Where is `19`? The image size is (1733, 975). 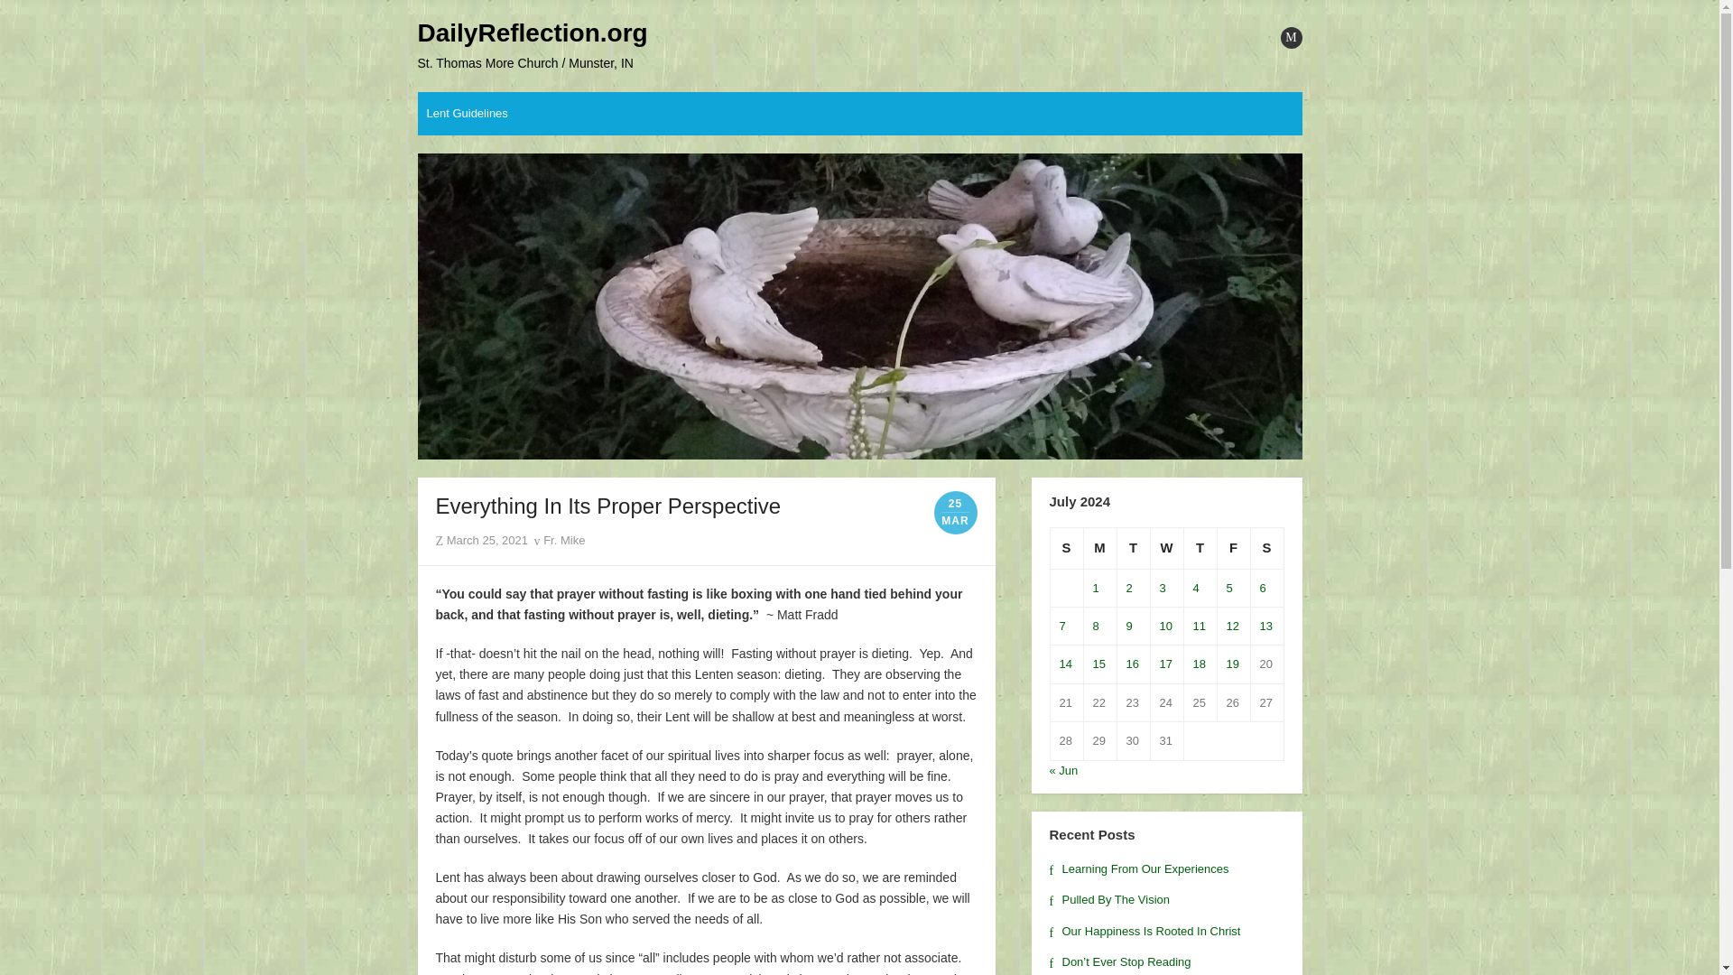 19 is located at coordinates (1231, 664).